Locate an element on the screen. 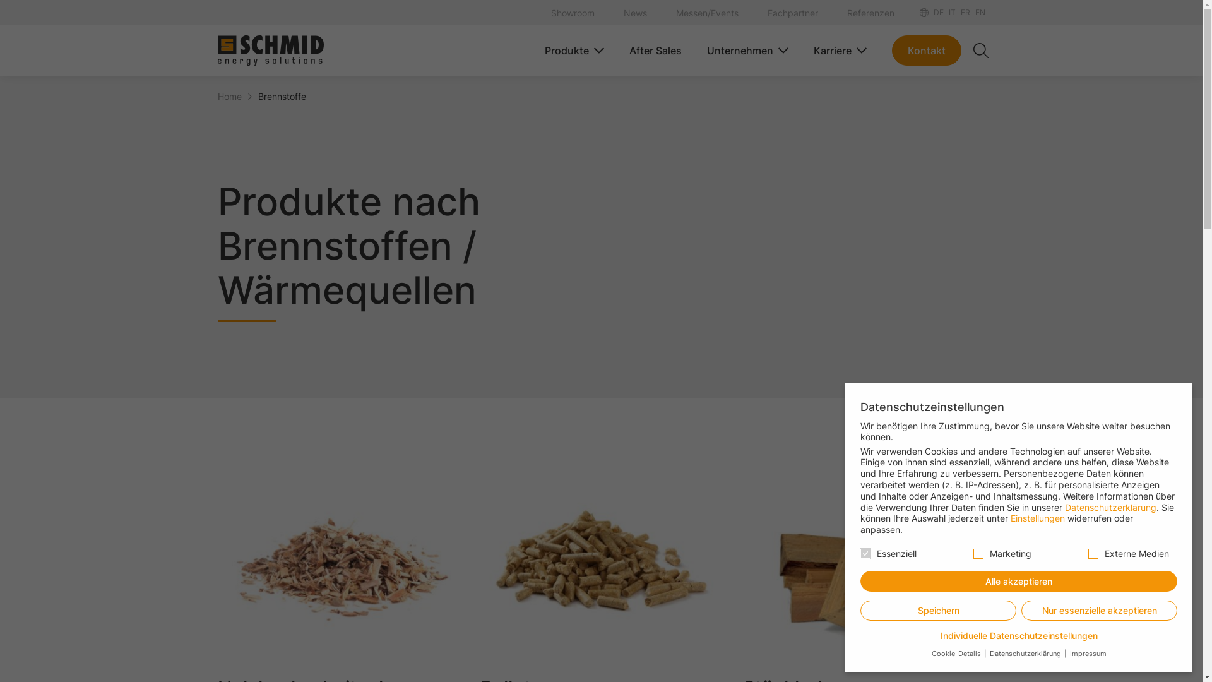 The height and width of the screenshot is (682, 1212). Showroom is located at coordinates (559, 13).